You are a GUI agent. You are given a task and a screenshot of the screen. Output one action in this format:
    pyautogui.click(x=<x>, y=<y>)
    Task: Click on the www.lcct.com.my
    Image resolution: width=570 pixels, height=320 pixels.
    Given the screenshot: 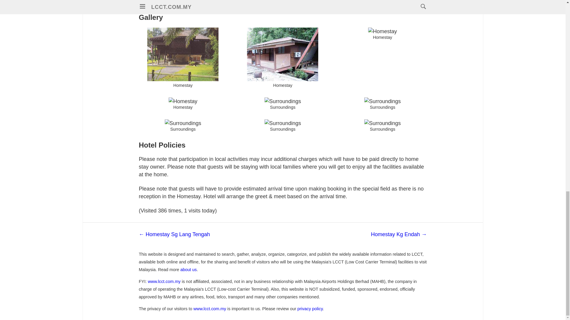 What is the action you would take?
    pyautogui.click(x=209, y=308)
    